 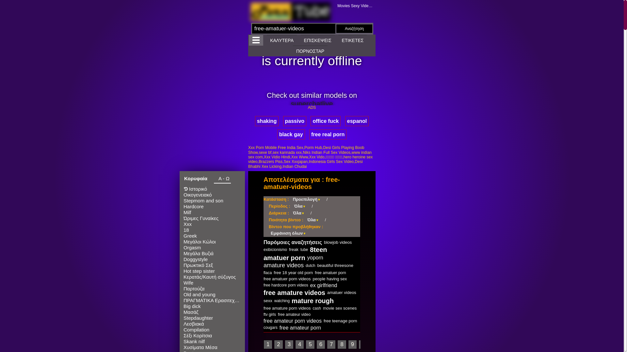 What do you see at coordinates (212, 330) in the screenshot?
I see `Compilation` at bounding box center [212, 330].